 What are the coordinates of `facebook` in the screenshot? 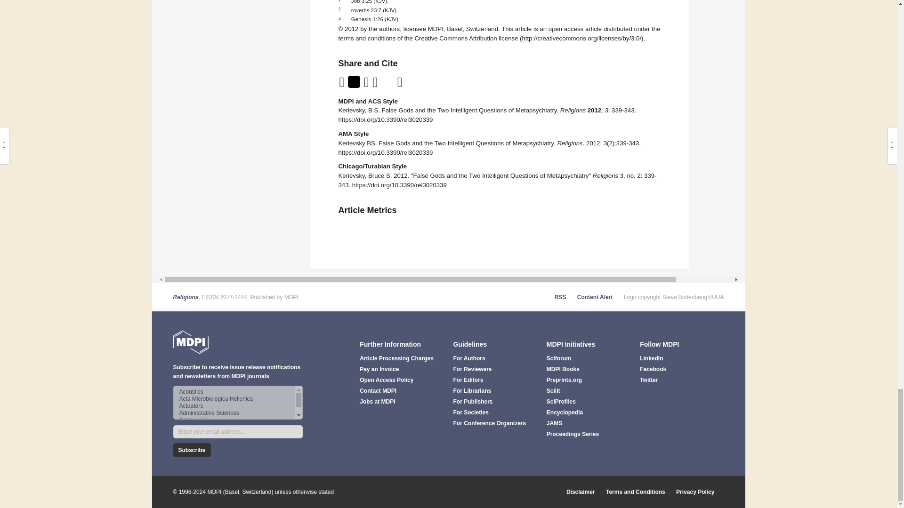 It's located at (376, 85).